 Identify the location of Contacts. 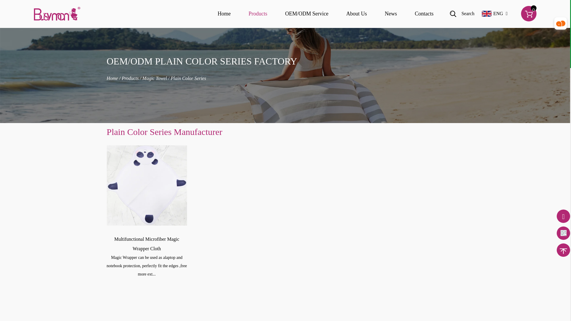
(424, 14).